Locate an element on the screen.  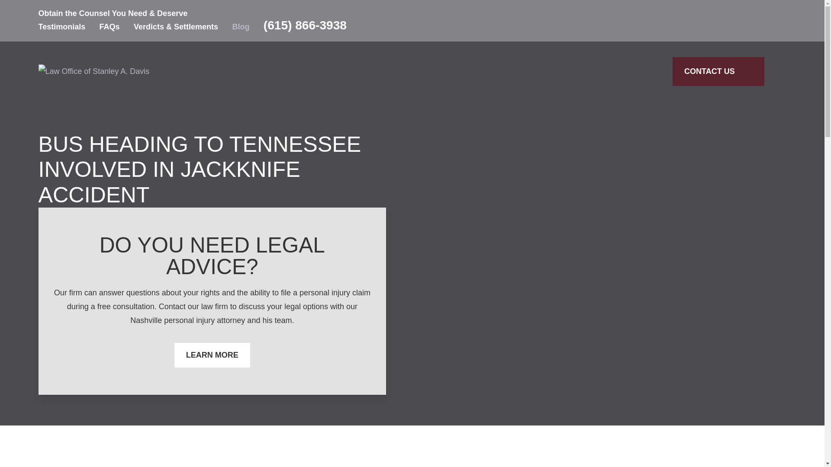
Testimonials is located at coordinates (61, 27).